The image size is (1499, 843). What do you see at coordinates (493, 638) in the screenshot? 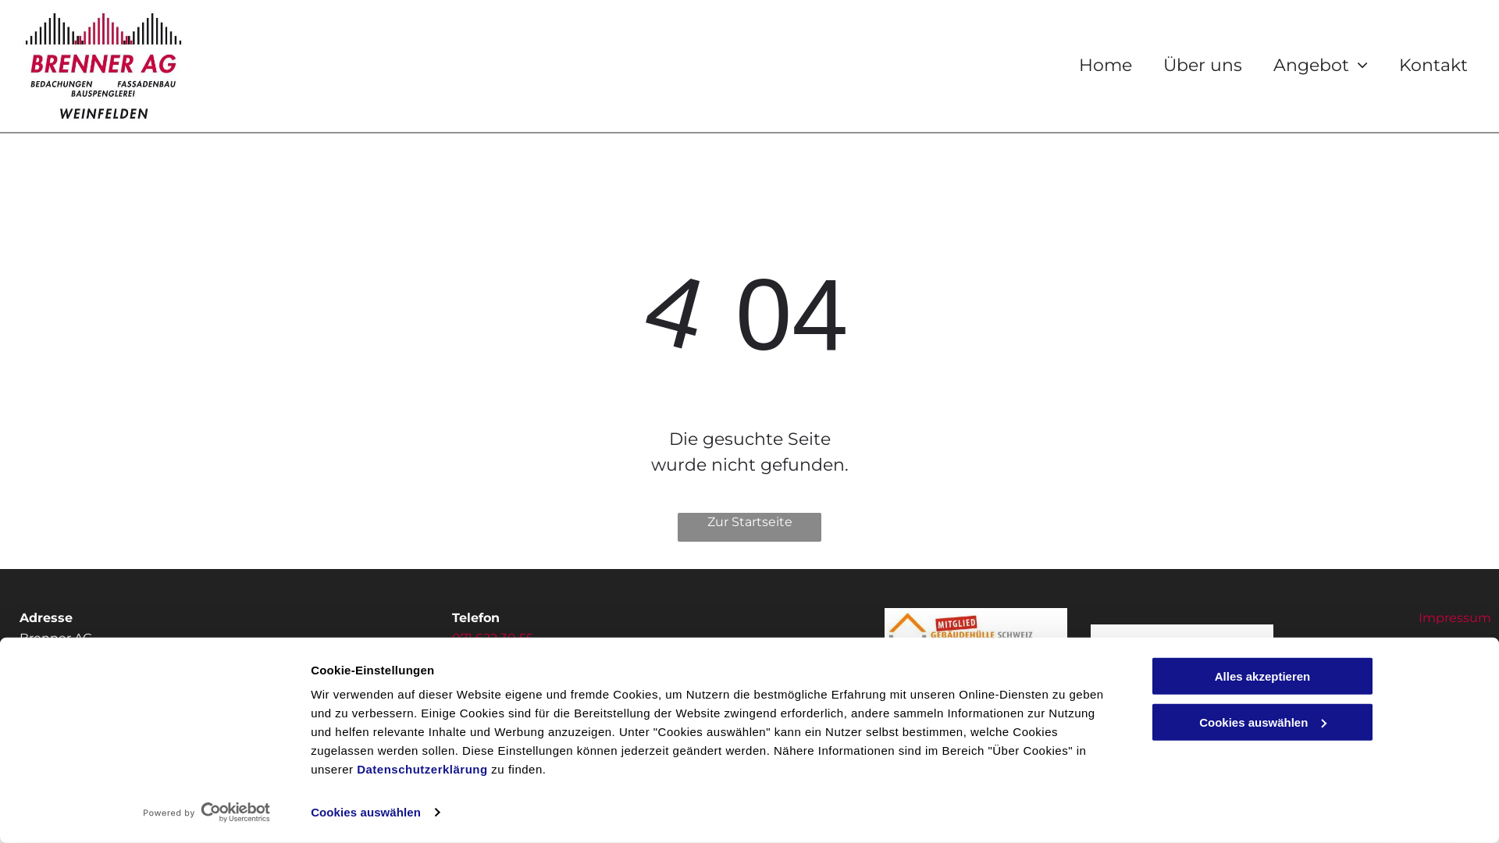
I see `071 622 30 55` at bounding box center [493, 638].